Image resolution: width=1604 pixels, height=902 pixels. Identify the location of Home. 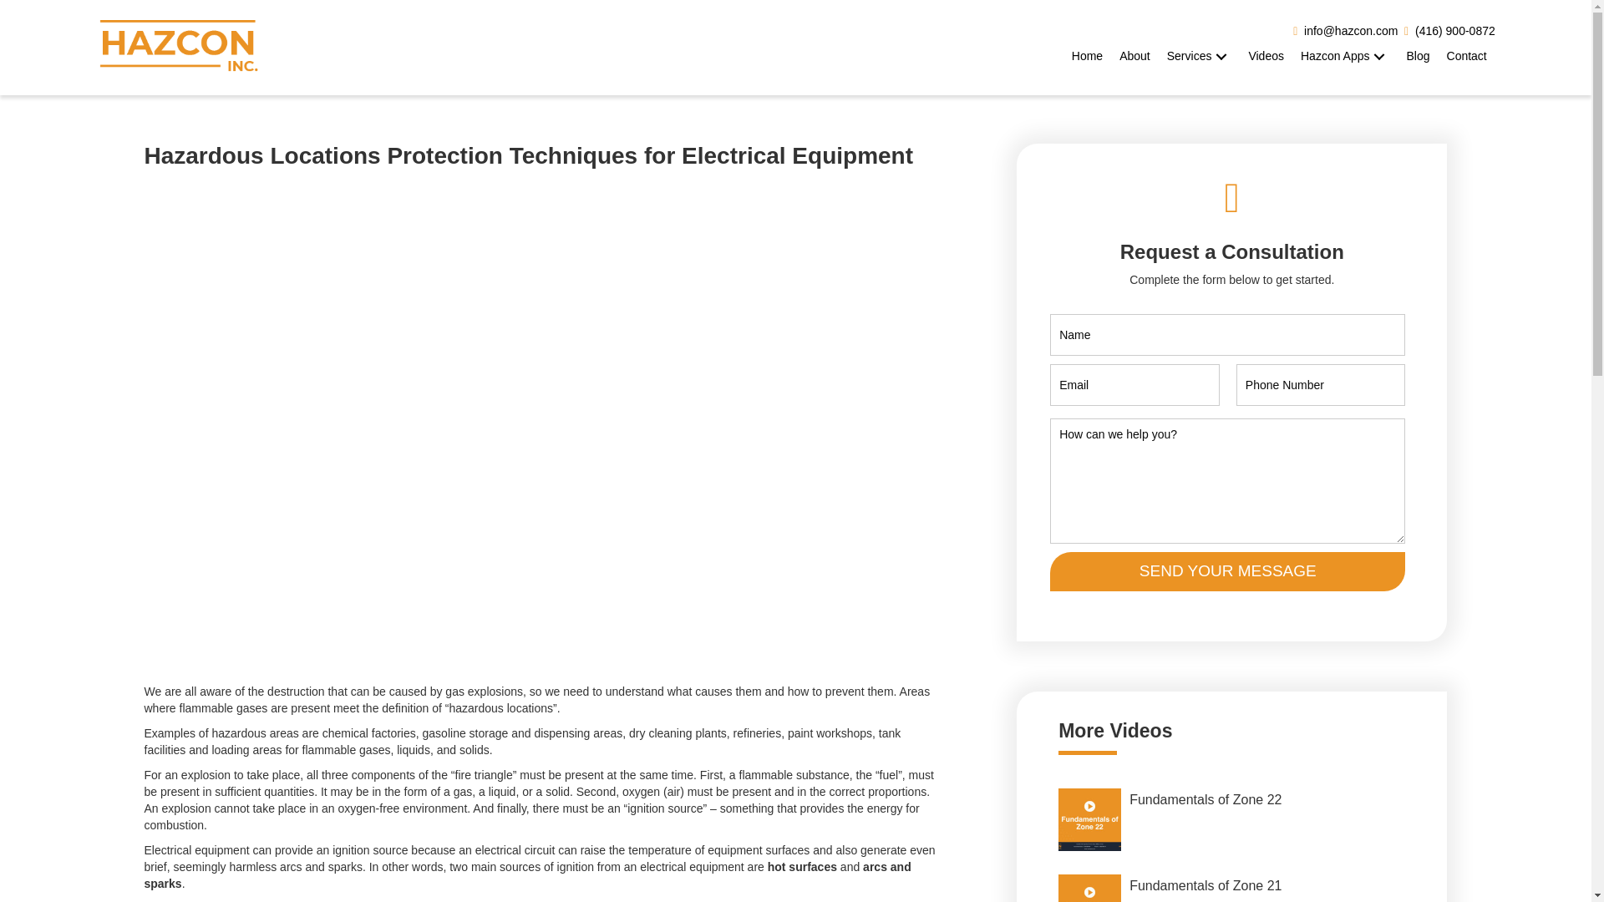
(1087, 56).